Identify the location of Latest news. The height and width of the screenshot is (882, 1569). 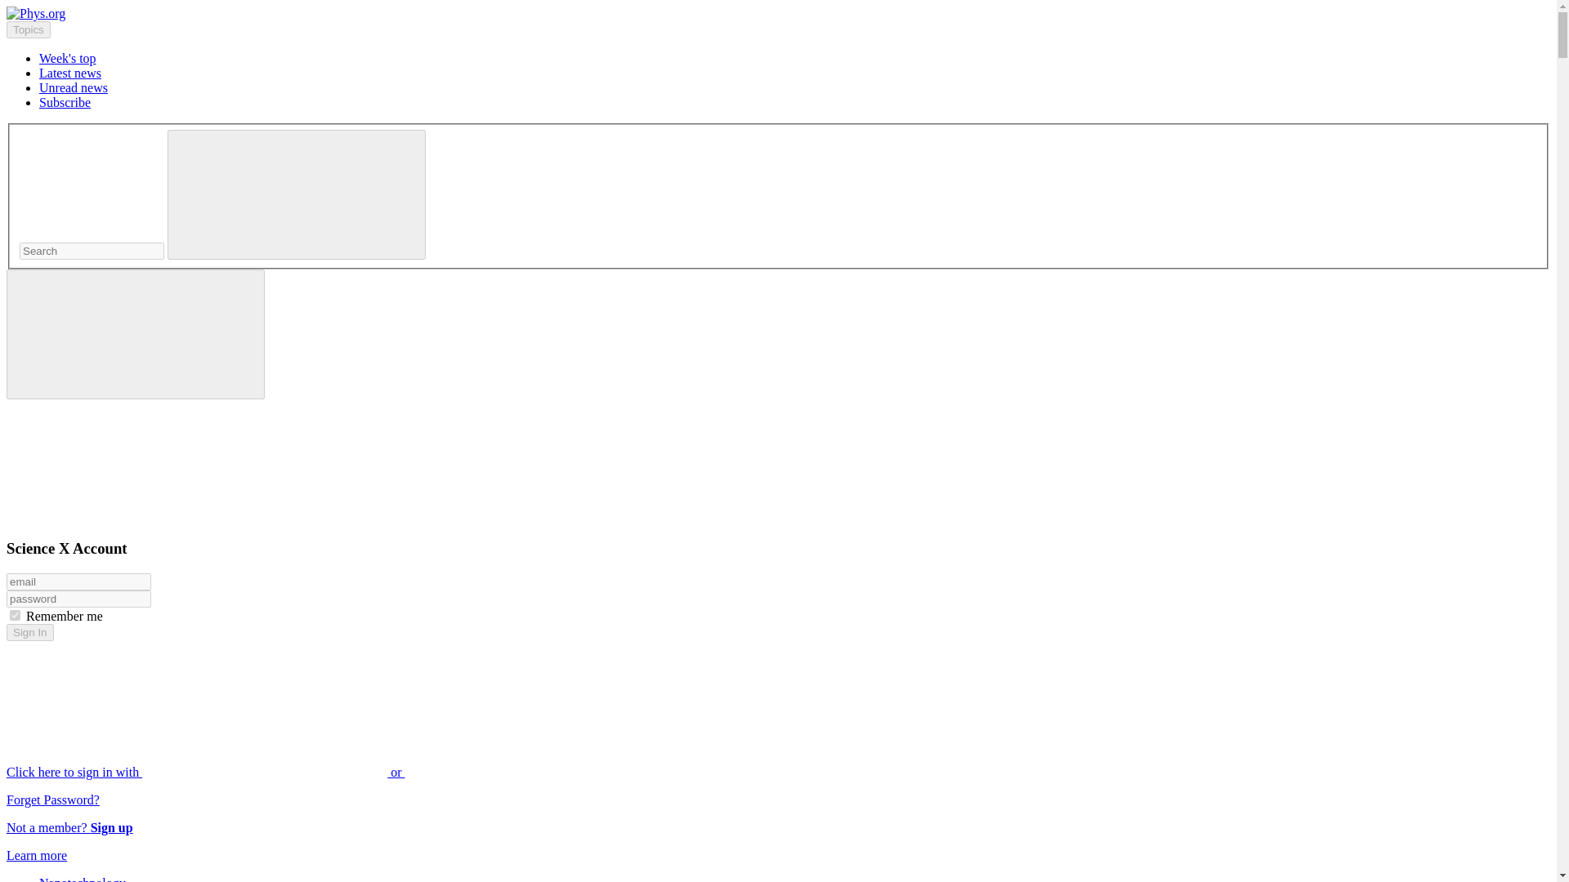
(70, 73).